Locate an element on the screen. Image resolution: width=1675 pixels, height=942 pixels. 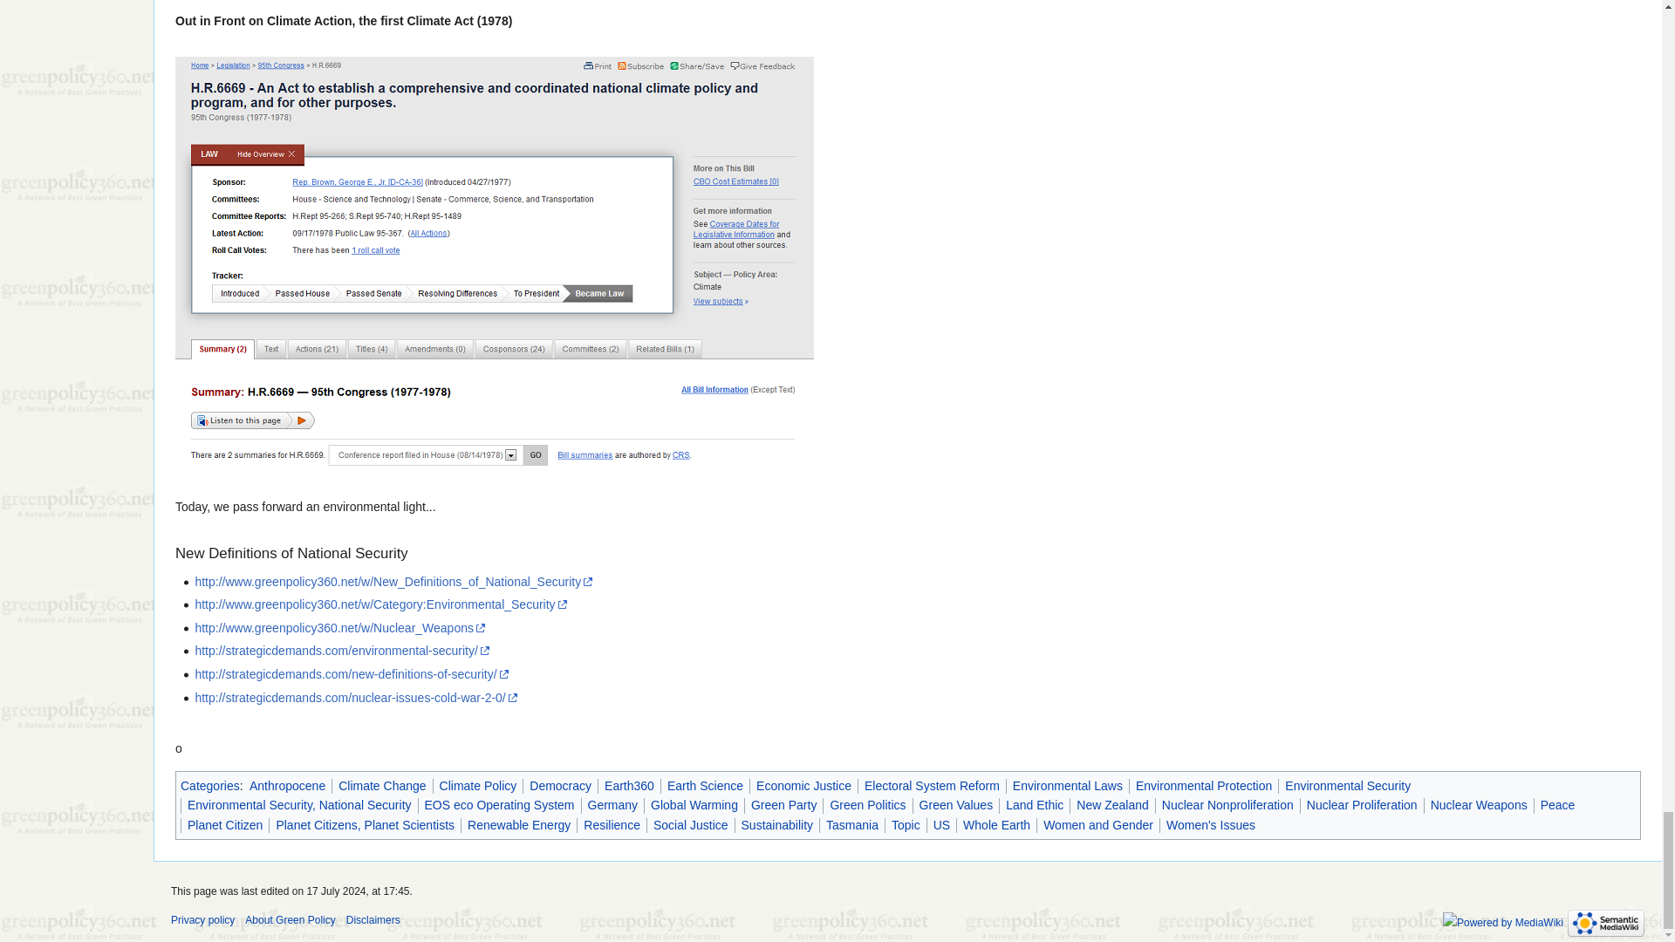
Category:Earth Science is located at coordinates (705, 786).